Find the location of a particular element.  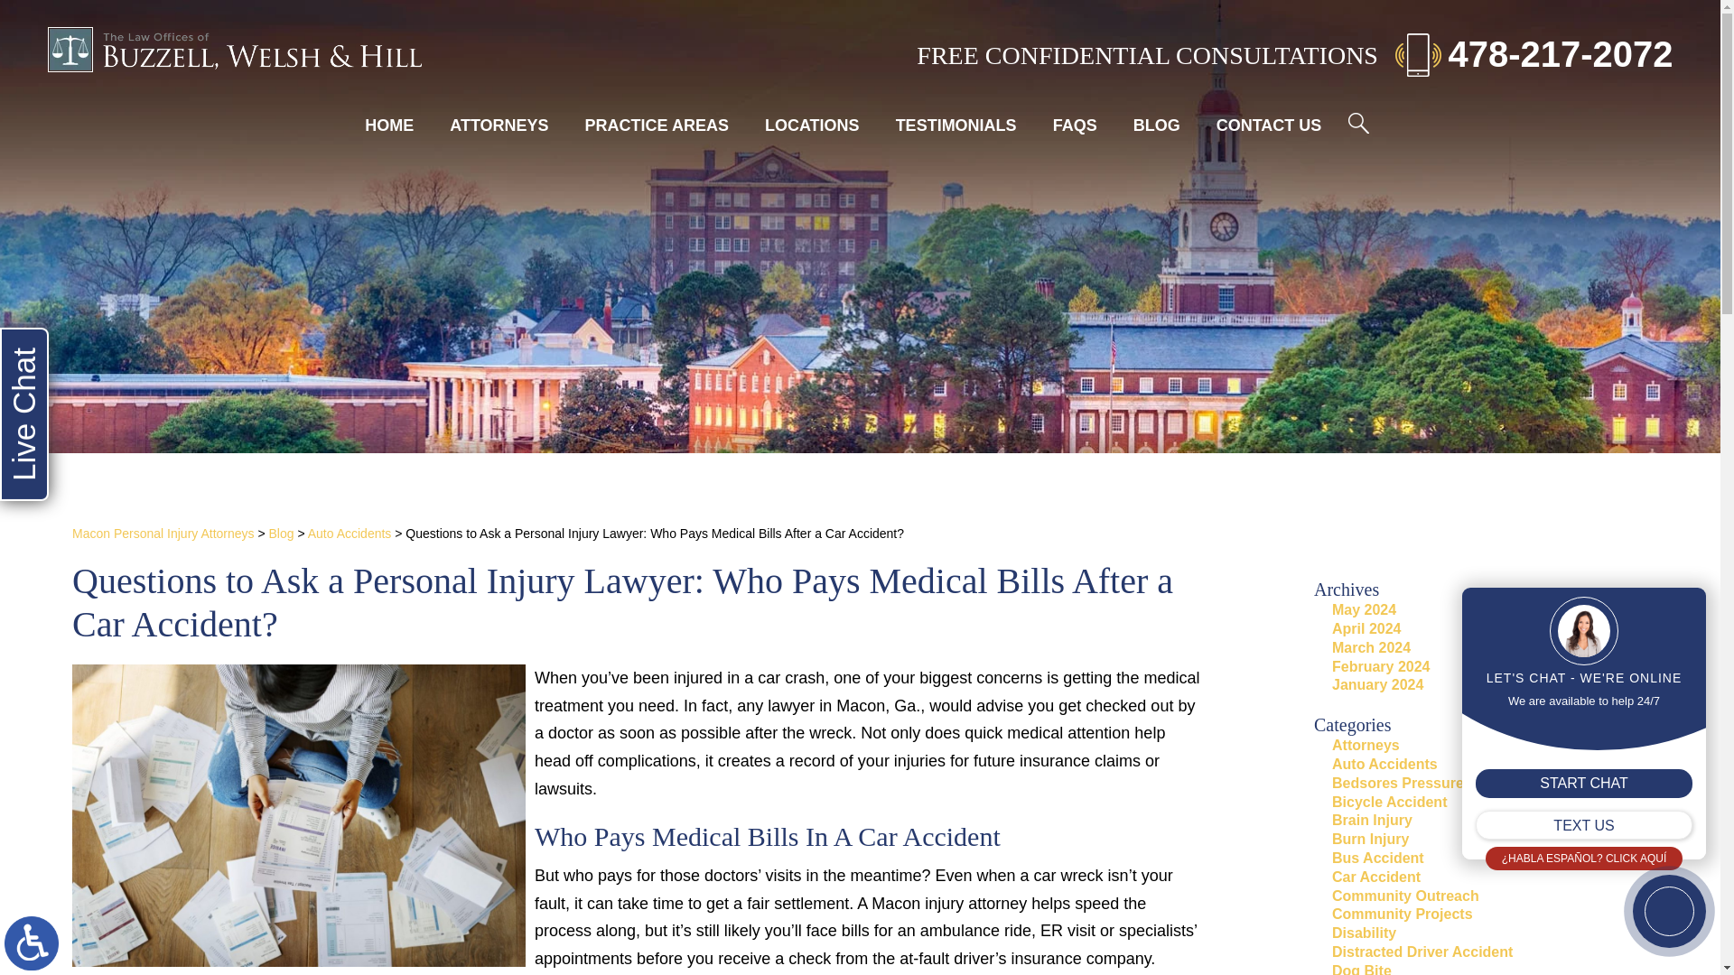

ATTORNEYS is located at coordinates (499, 125).